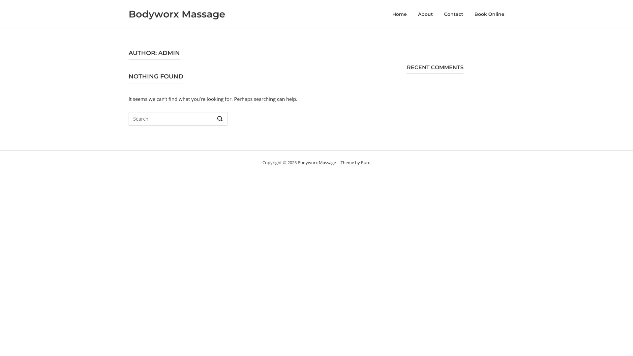 The height and width of the screenshot is (356, 633). Describe the element at coordinates (400, 14) in the screenshot. I see `Home` at that location.